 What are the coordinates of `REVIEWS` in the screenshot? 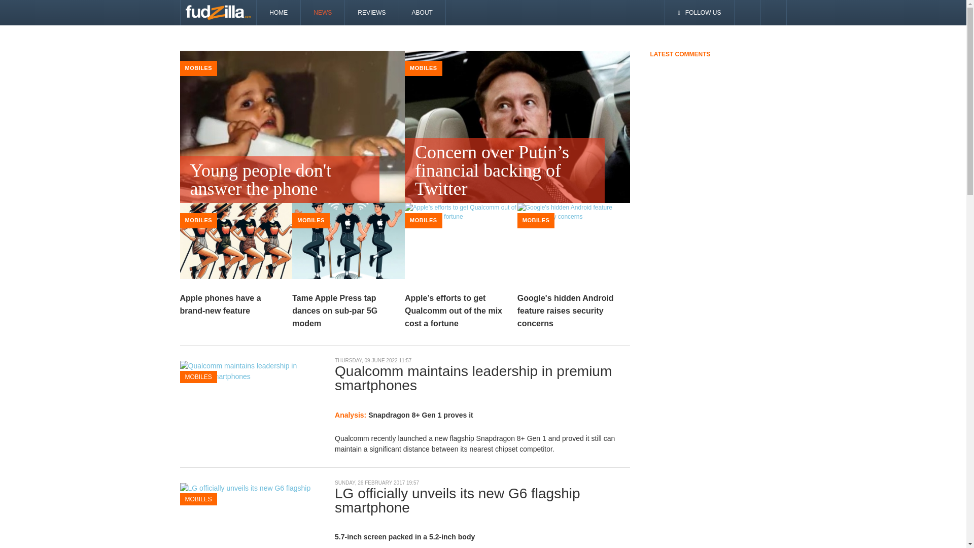 It's located at (371, 12).